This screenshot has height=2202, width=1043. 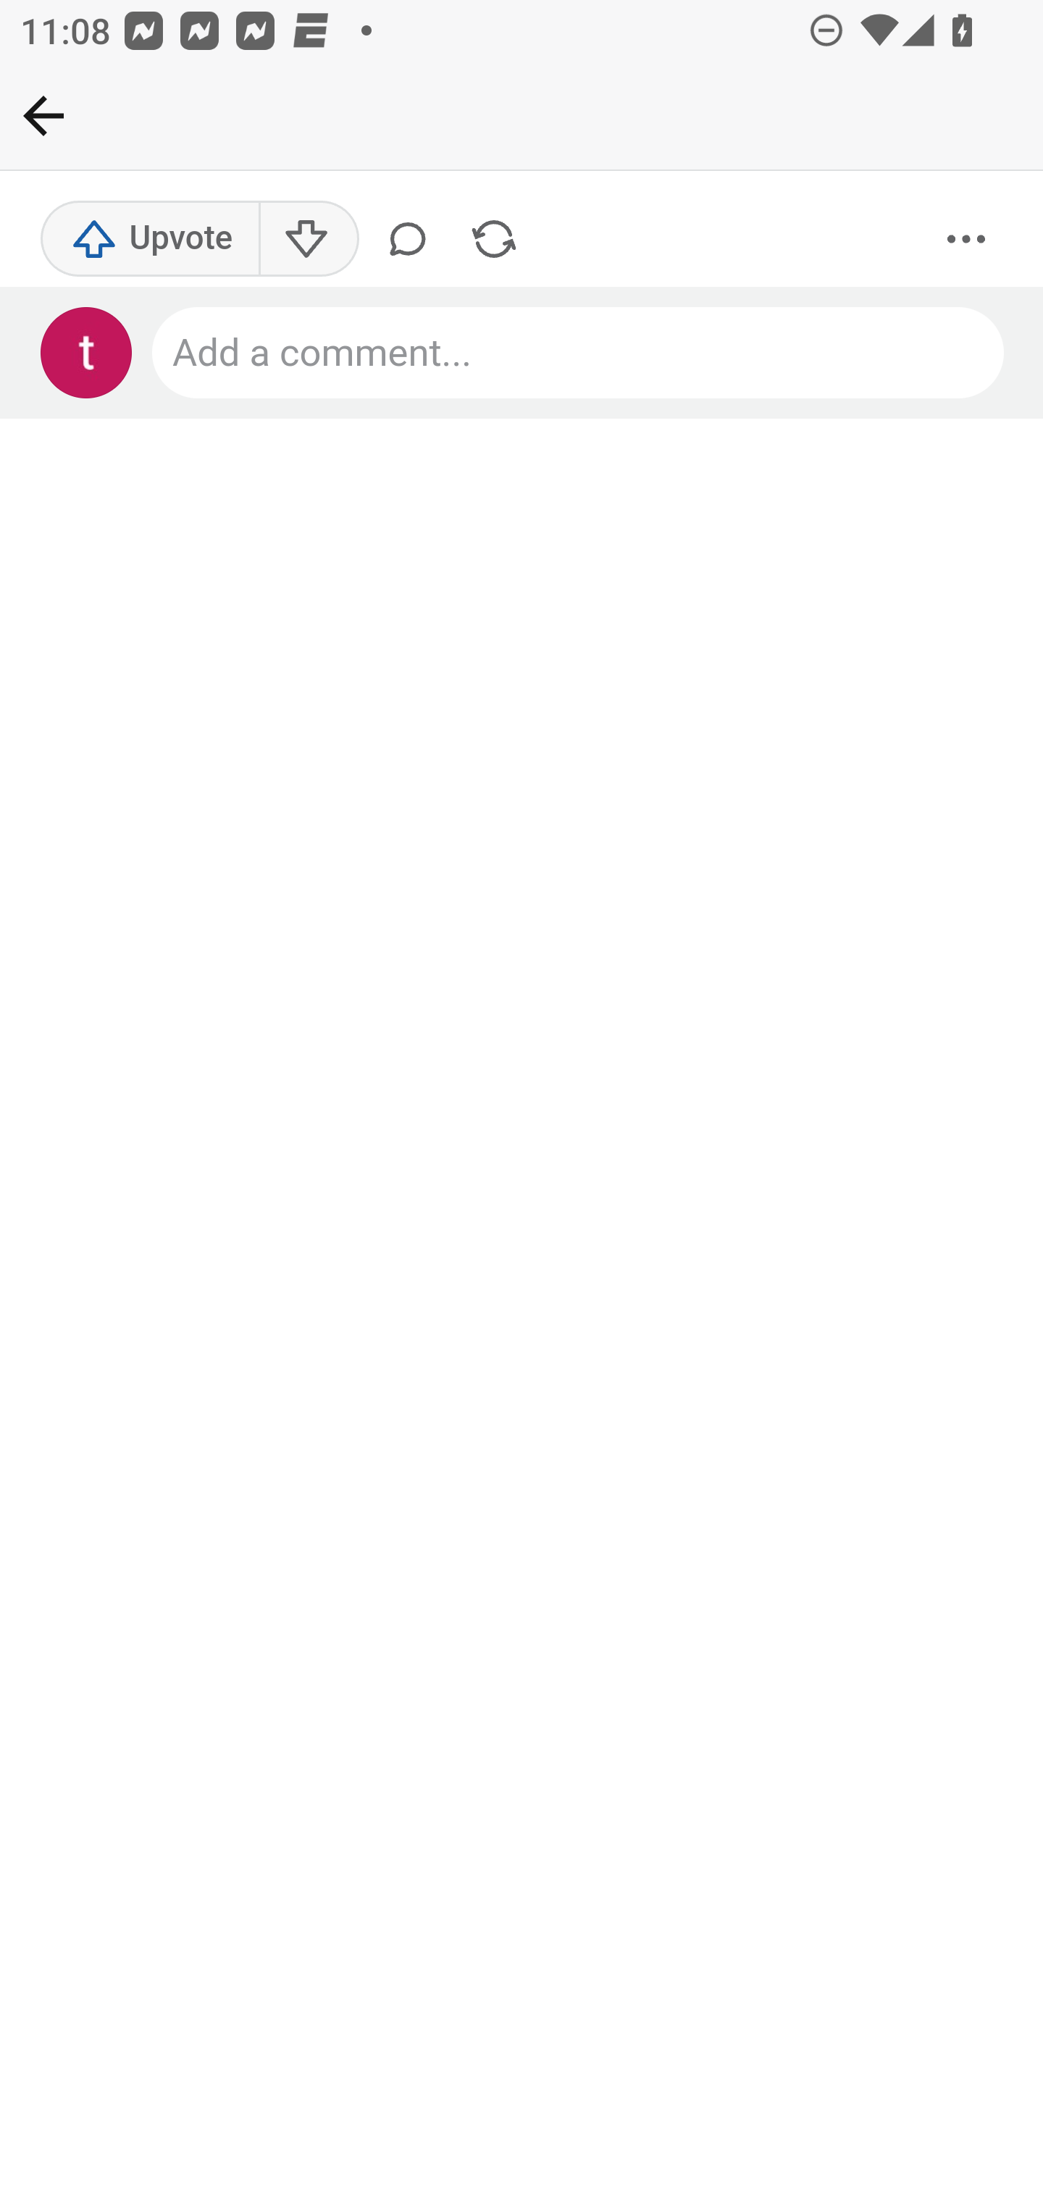 What do you see at coordinates (307, 240) in the screenshot?
I see `Downvote` at bounding box center [307, 240].